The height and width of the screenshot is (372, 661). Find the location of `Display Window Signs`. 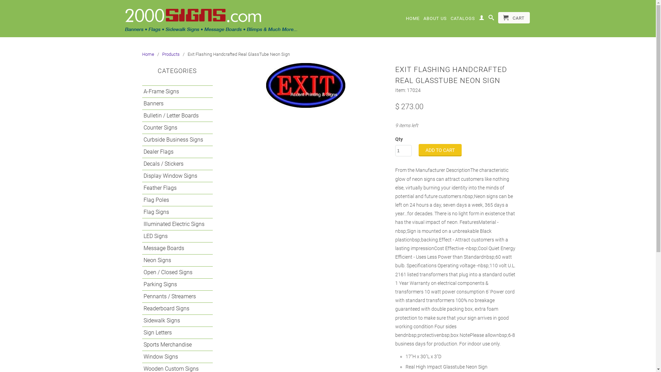

Display Window Signs is located at coordinates (174, 176).